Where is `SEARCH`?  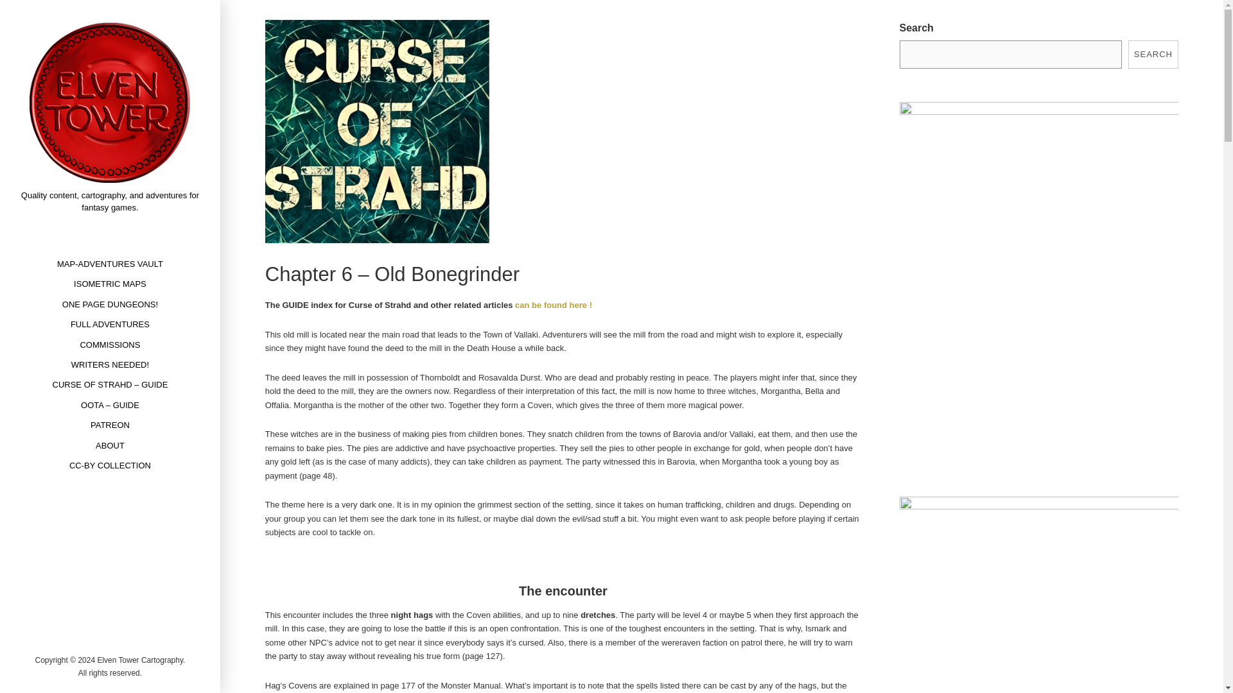
SEARCH is located at coordinates (1153, 54).